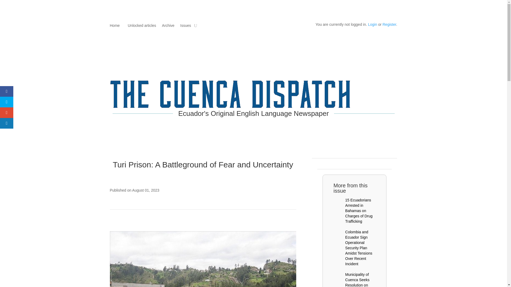 Image resolution: width=511 pixels, height=287 pixels. Describe the element at coordinates (114, 27) in the screenshot. I see `Home` at that location.